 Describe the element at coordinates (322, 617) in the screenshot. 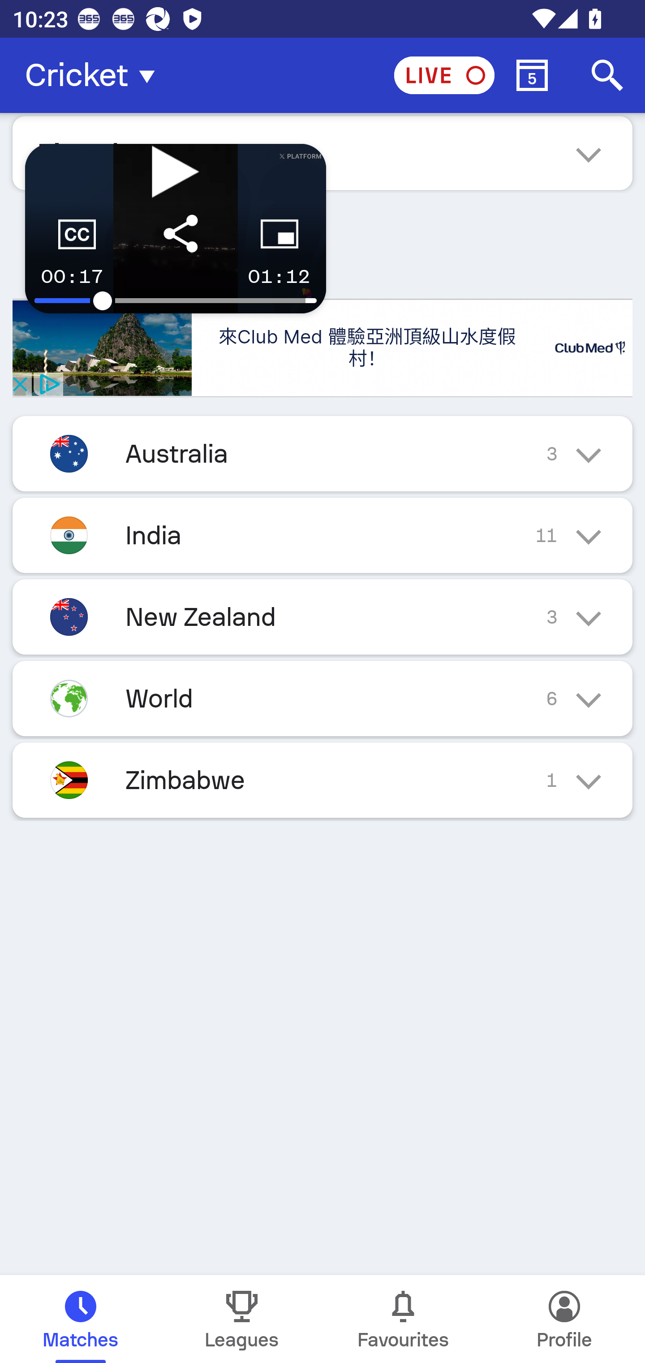

I see `New Zealand 3` at that location.